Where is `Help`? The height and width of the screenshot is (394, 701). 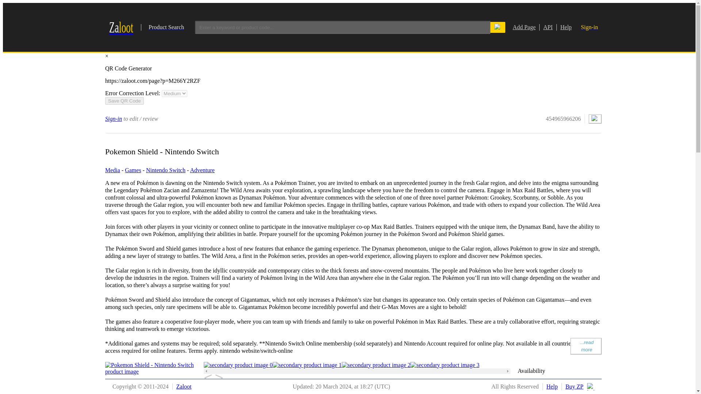 Help is located at coordinates (564, 27).